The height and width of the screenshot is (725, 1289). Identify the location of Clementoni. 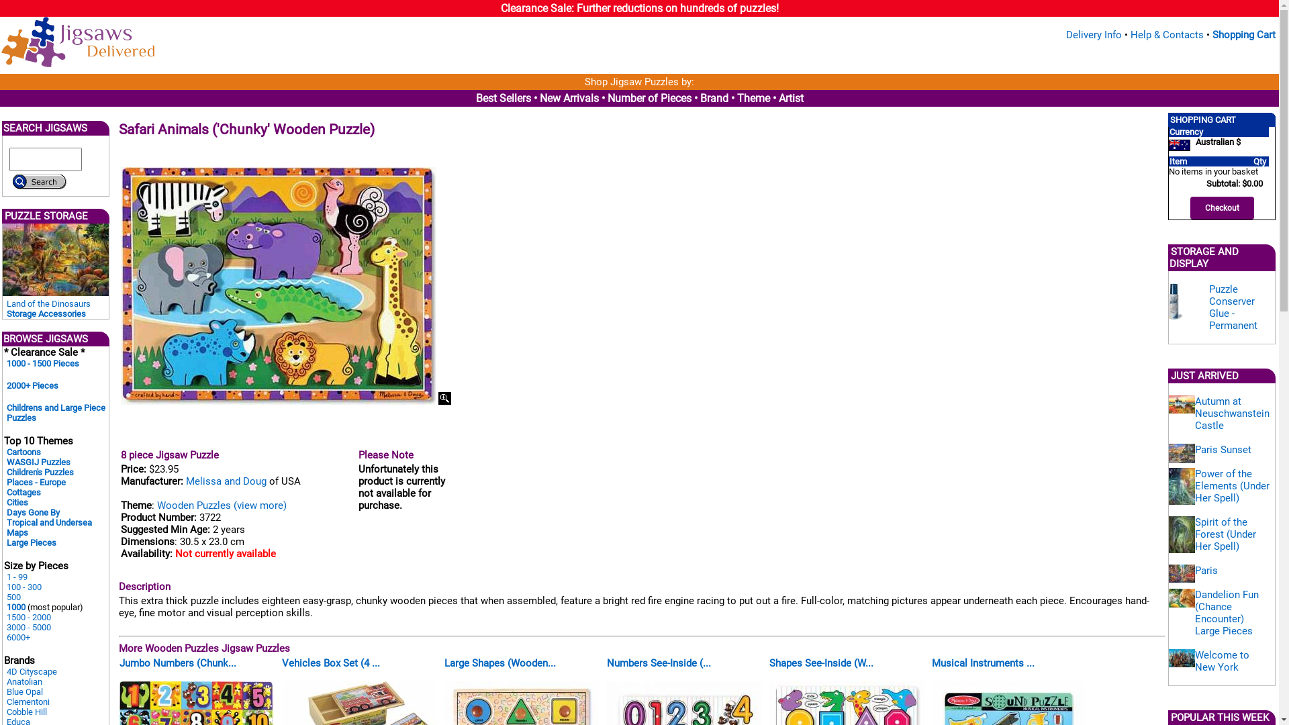
(28, 702).